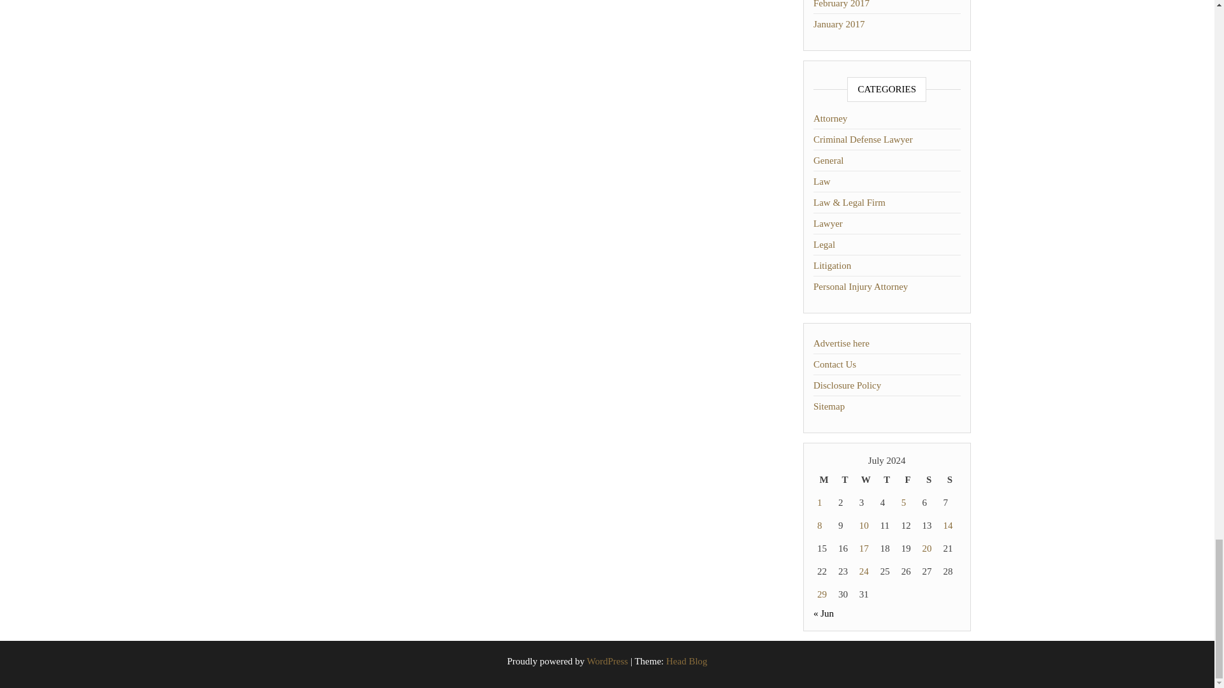 The height and width of the screenshot is (688, 1224). What do you see at coordinates (886, 480) in the screenshot?
I see `Thursday` at bounding box center [886, 480].